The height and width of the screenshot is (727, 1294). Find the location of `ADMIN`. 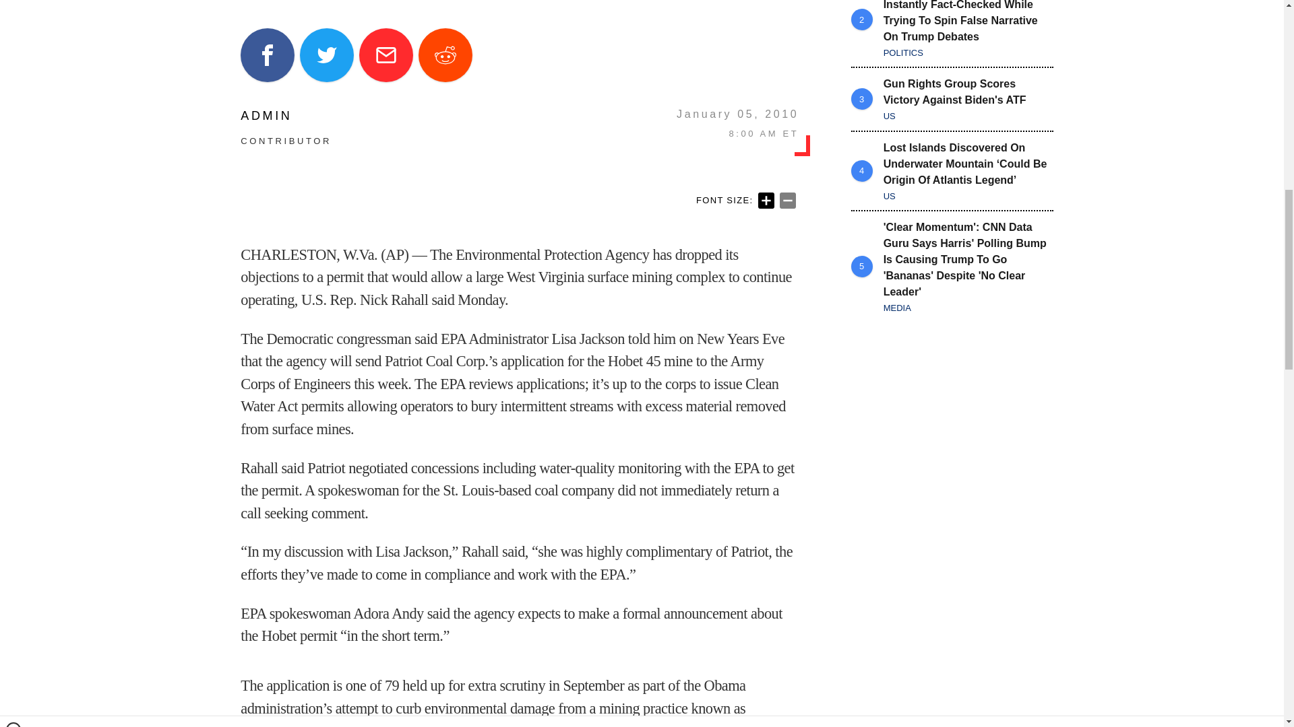

ADMIN is located at coordinates (286, 116).